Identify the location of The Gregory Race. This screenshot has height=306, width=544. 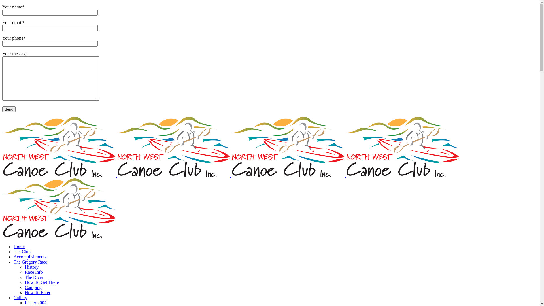
(30, 262).